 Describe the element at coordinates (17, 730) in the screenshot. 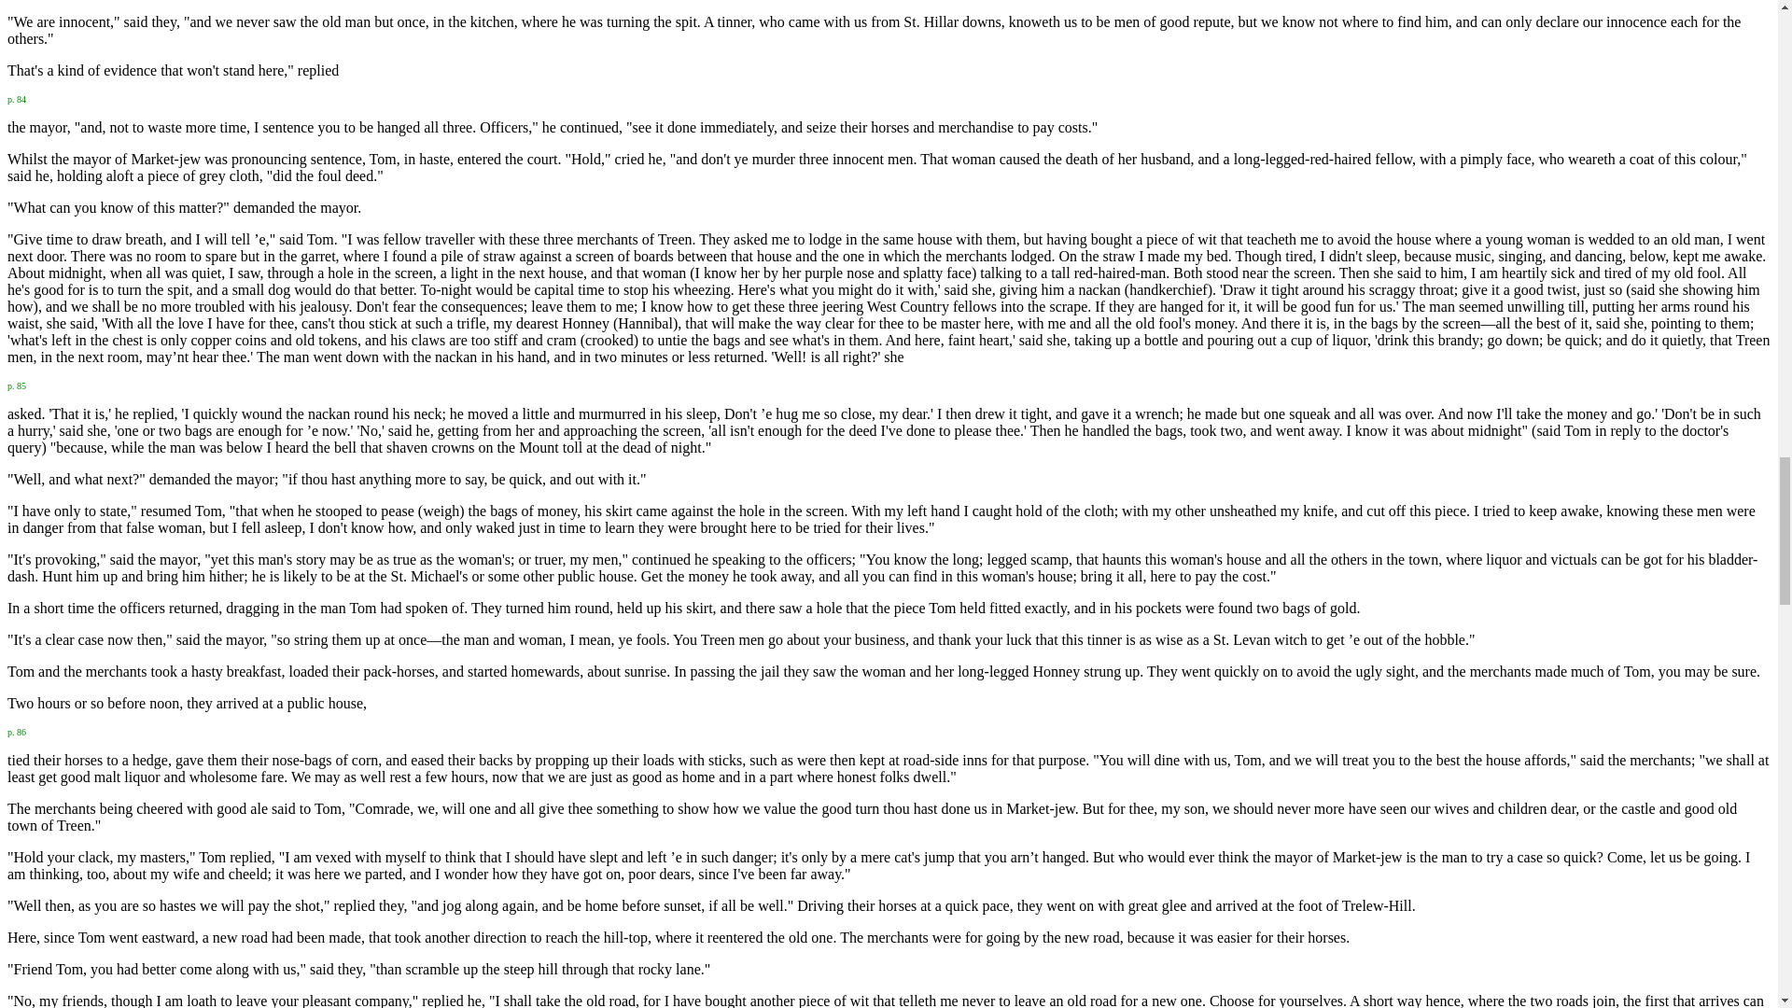

I see `p. 86` at that location.